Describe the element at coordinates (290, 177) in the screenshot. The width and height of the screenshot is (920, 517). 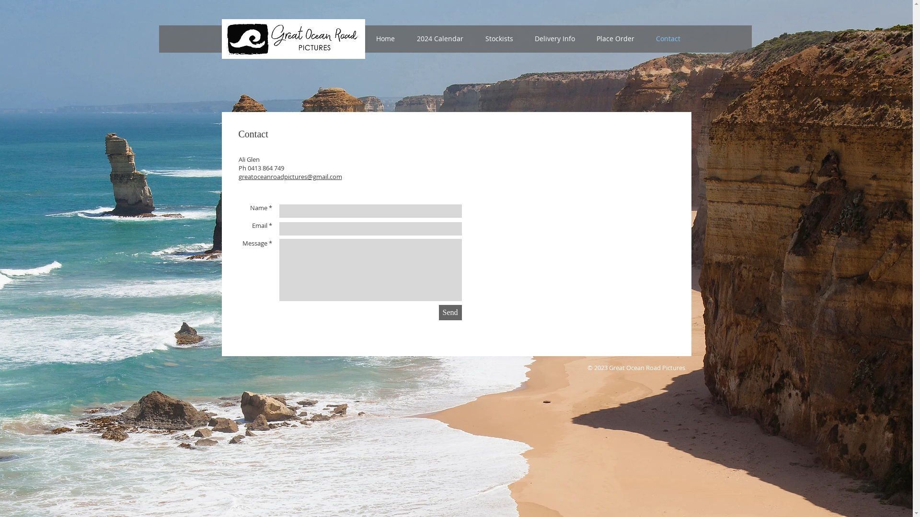
I see `greatoceanroadpictures@gmail.com` at that location.